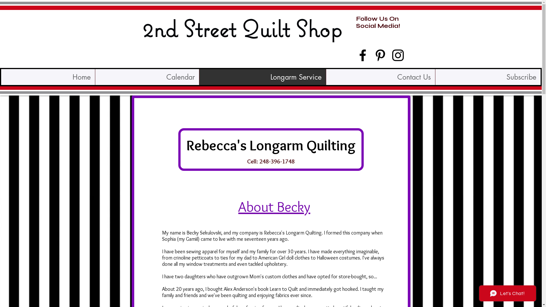 Image resolution: width=546 pixels, height=307 pixels. I want to click on Longarm Service, so click(262, 77).